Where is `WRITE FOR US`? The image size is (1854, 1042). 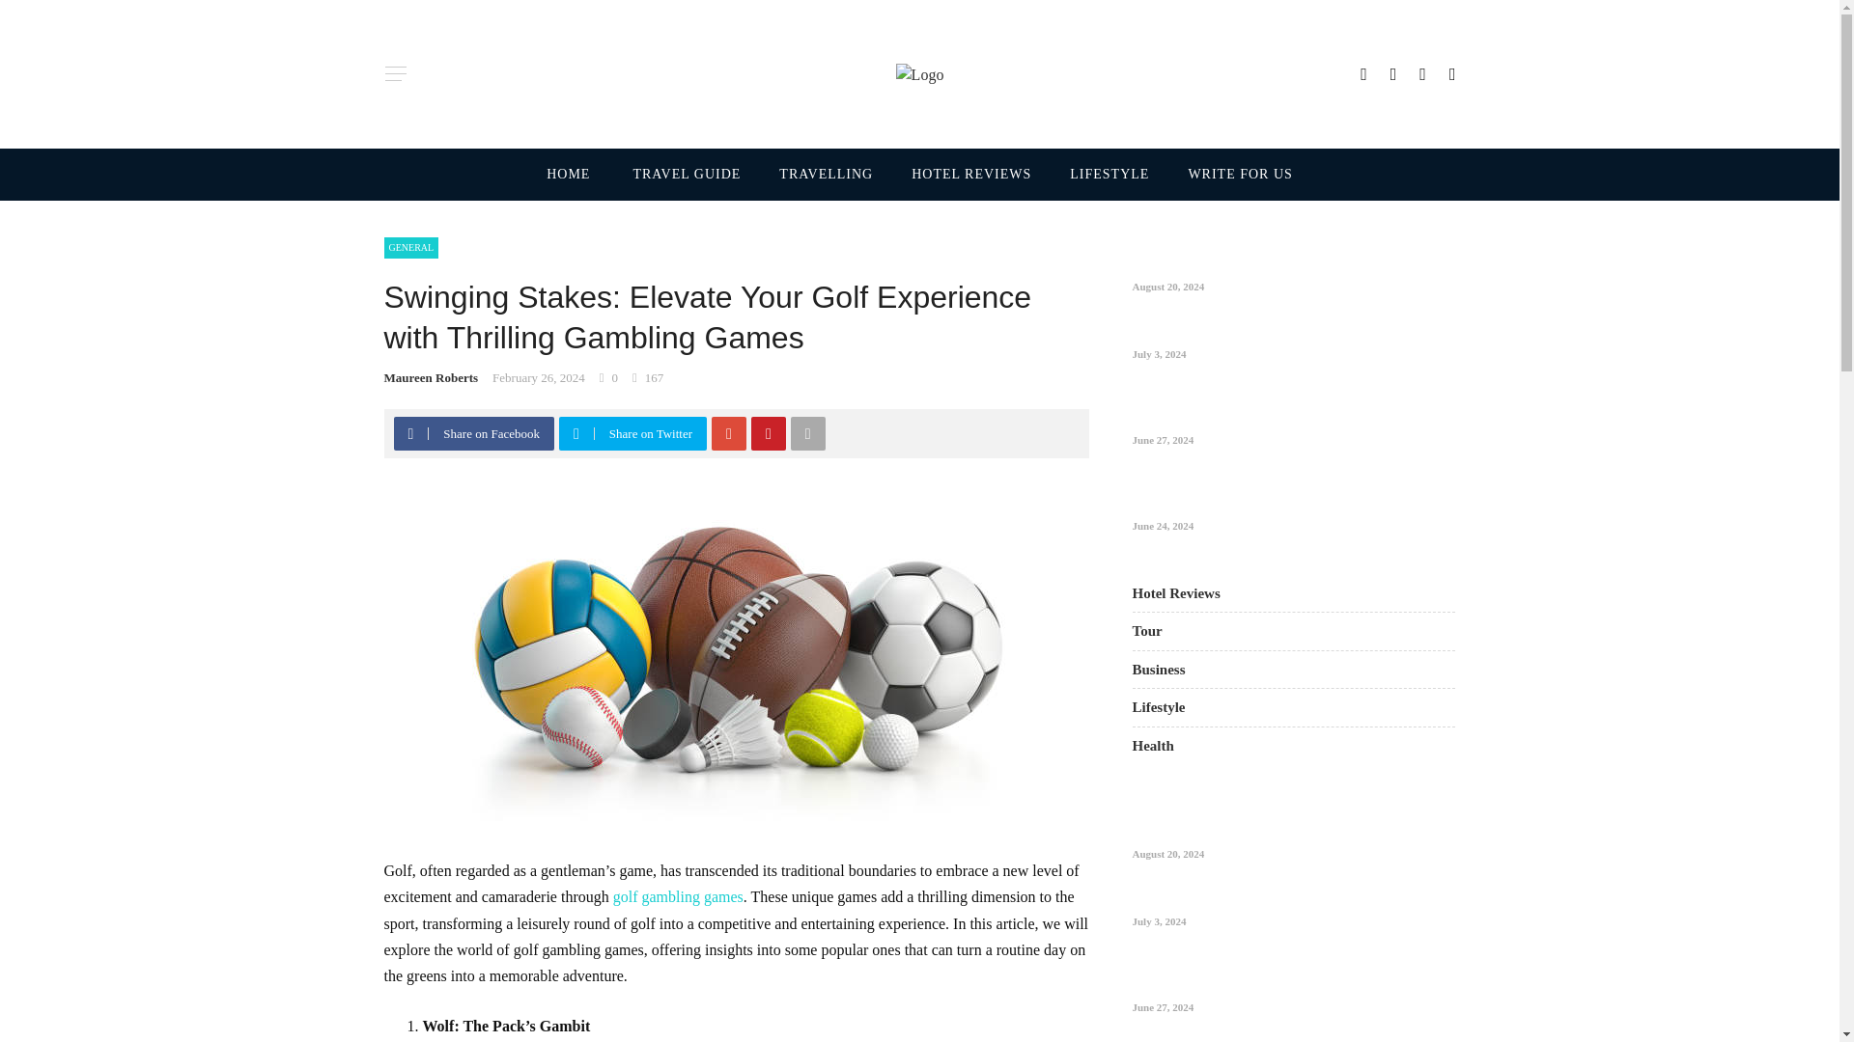 WRITE FOR US is located at coordinates (1230, 175).